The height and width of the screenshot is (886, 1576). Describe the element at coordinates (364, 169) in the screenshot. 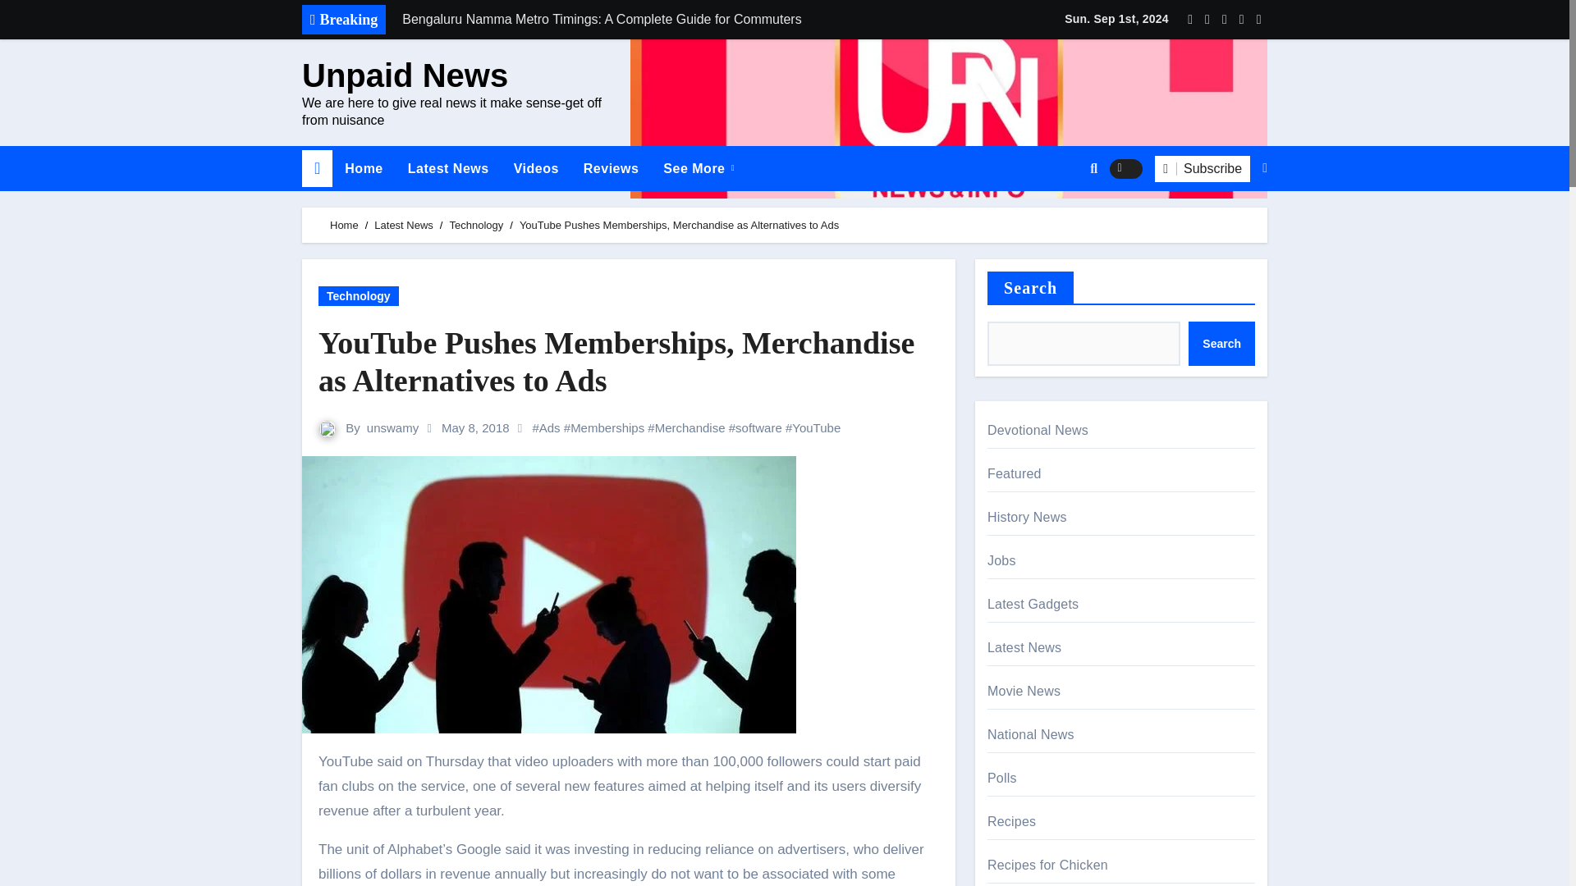

I see `Home` at that location.